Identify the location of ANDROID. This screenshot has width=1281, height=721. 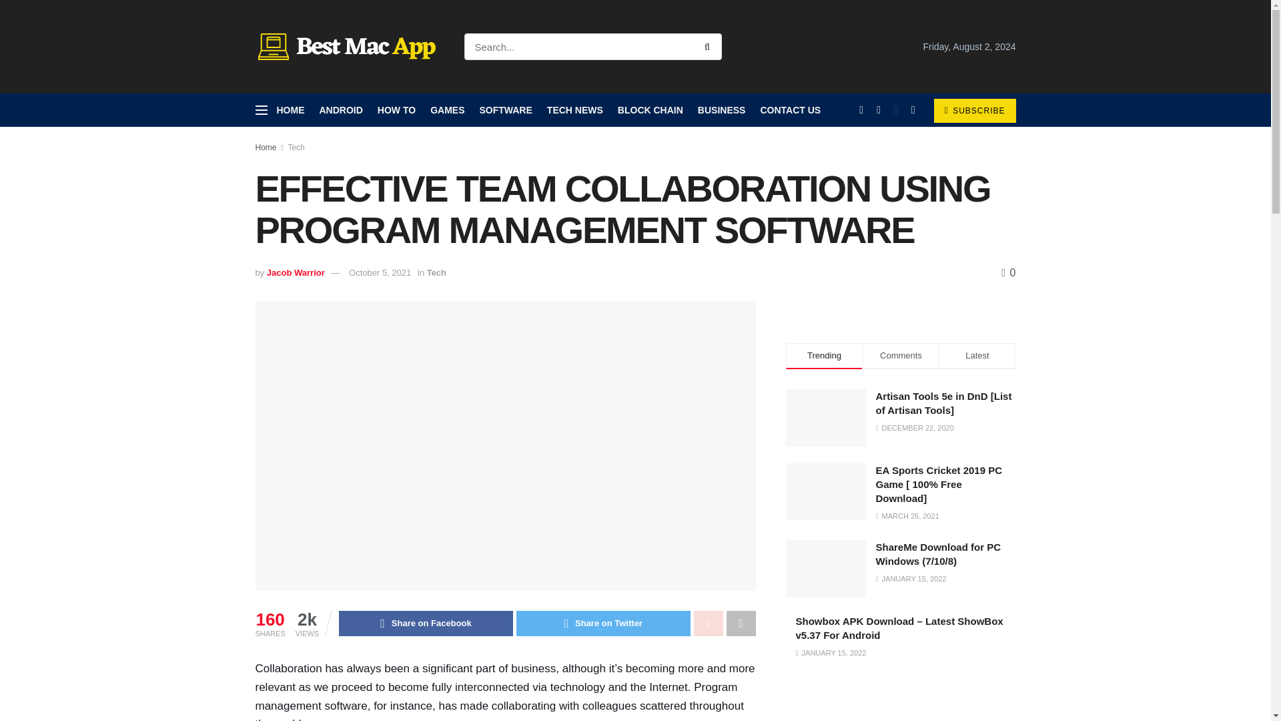
(340, 110).